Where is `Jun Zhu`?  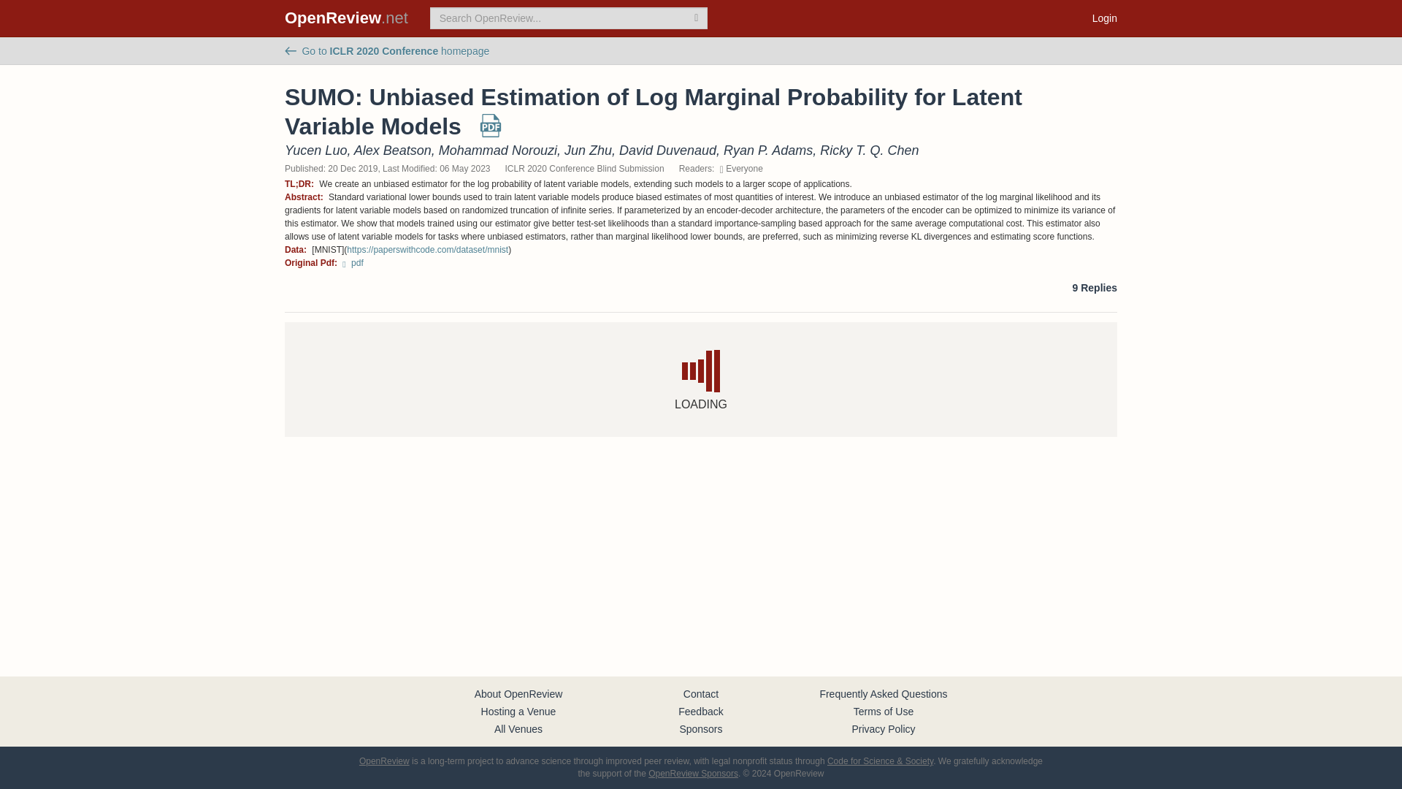 Jun Zhu is located at coordinates (588, 150).